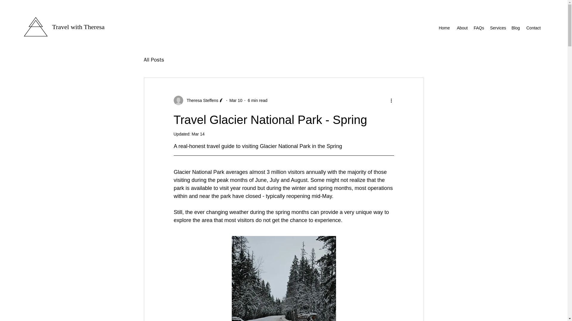 The height and width of the screenshot is (321, 572). I want to click on Services, so click(498, 28).